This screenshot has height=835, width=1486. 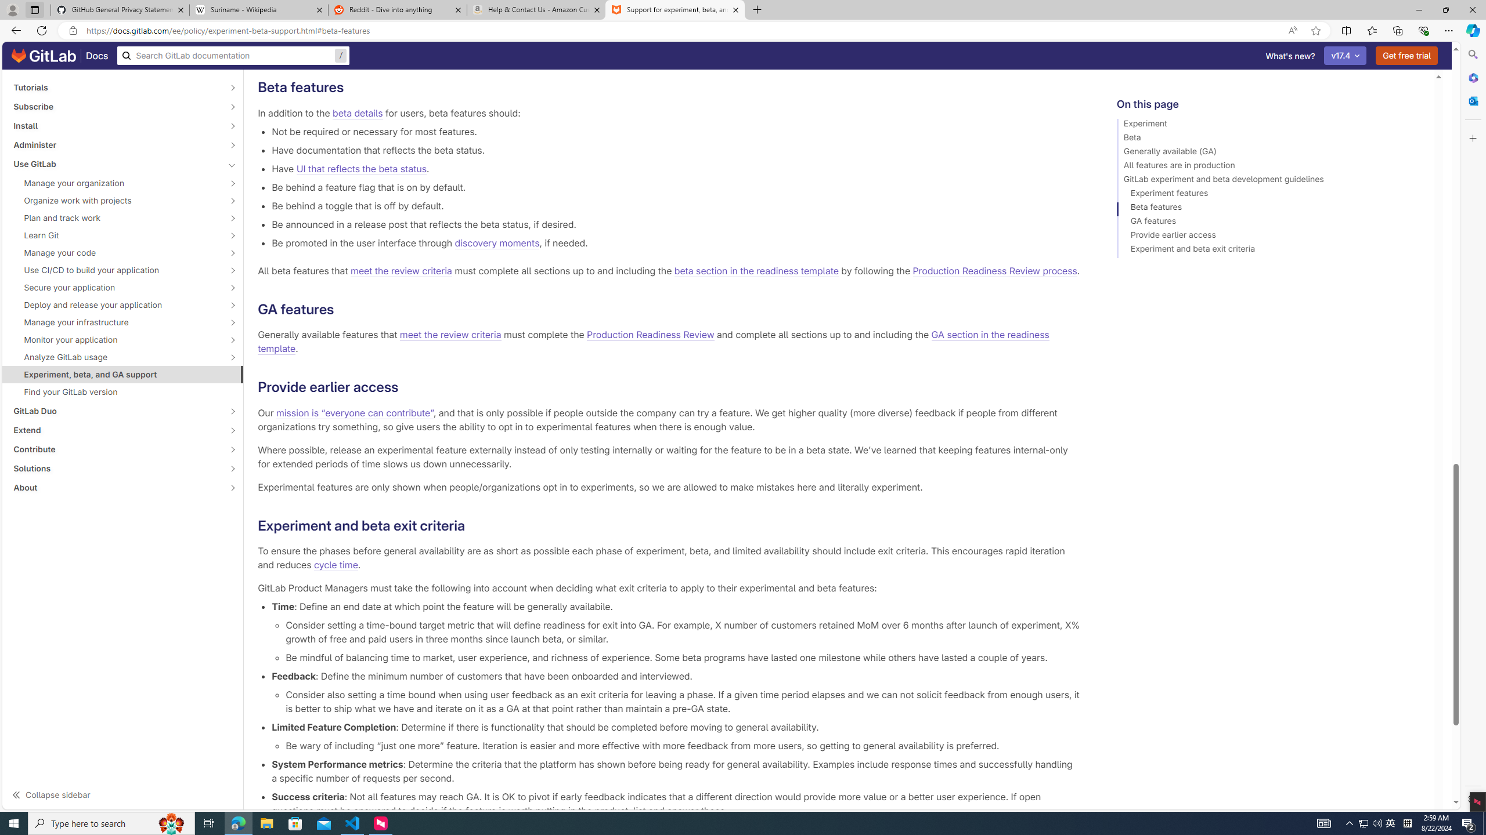 I want to click on Learn Git, so click(x=116, y=235).